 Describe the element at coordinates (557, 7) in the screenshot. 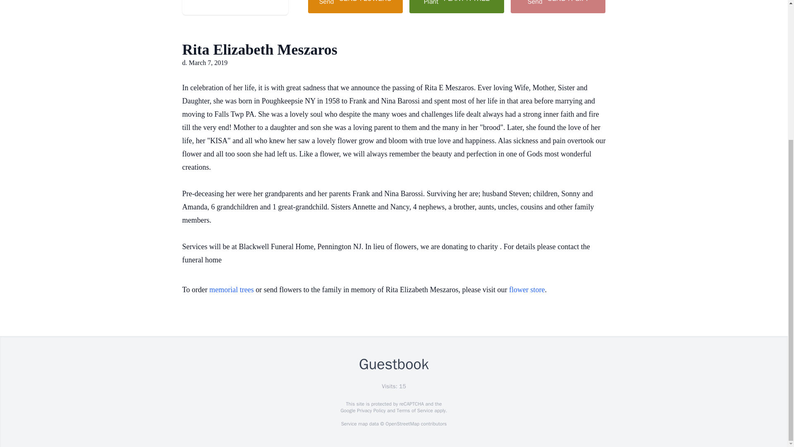

I see `SEND A GIFT` at that location.